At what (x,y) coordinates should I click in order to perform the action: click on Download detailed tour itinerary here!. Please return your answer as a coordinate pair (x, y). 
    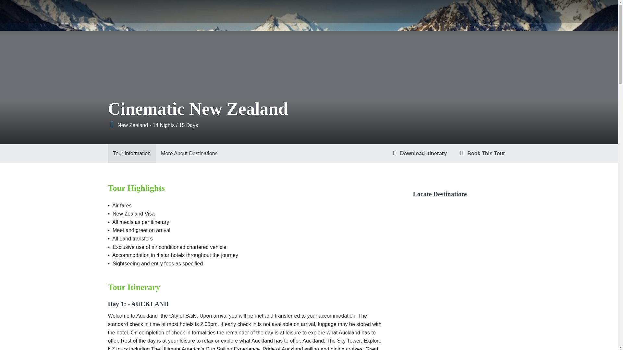
    Looking at the image, I should click on (418, 154).